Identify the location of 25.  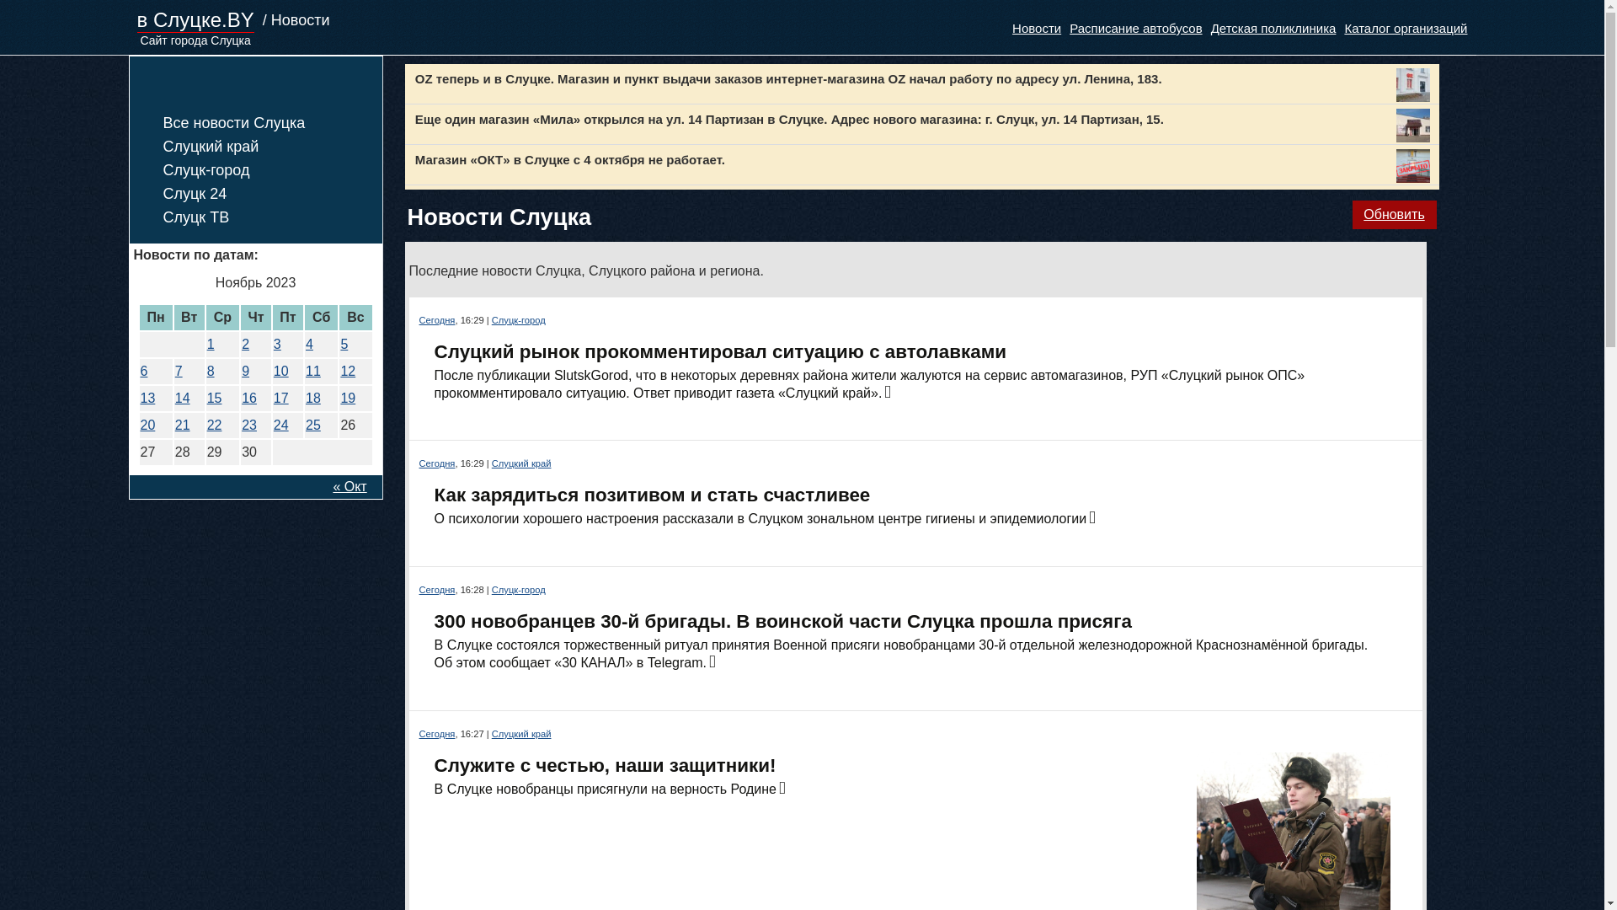
(313, 425).